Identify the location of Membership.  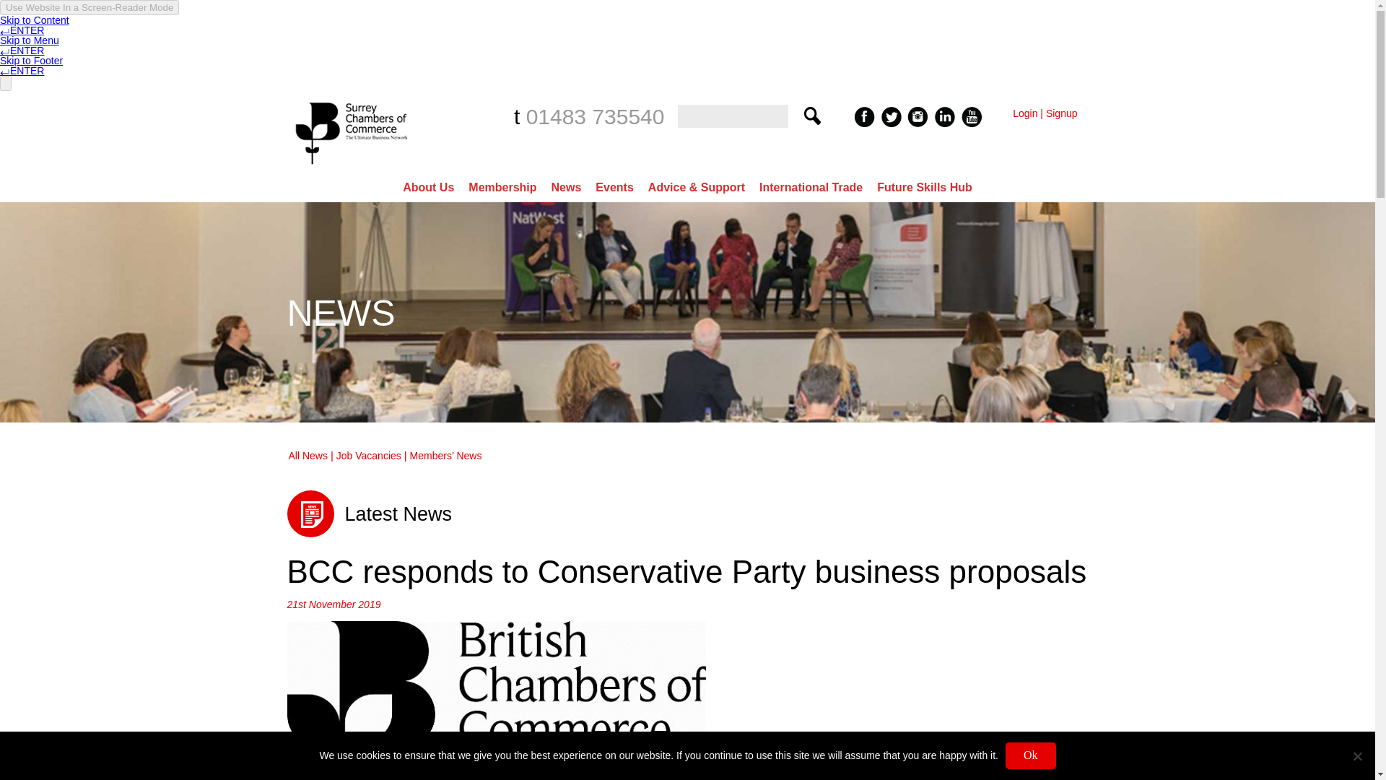
(502, 187).